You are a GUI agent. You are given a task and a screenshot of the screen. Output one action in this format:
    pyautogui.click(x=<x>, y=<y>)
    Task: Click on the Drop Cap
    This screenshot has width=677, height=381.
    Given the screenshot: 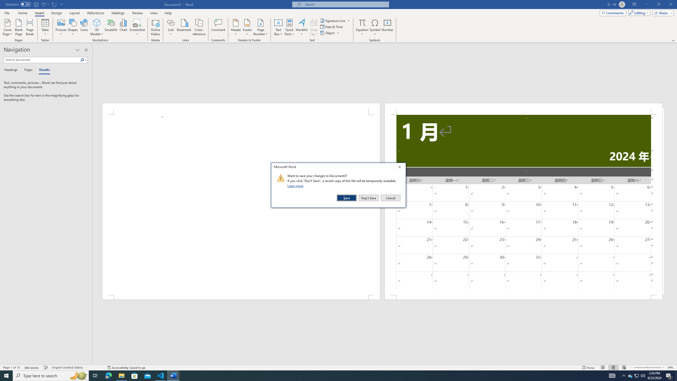 What is the action you would take?
    pyautogui.click(x=314, y=27)
    